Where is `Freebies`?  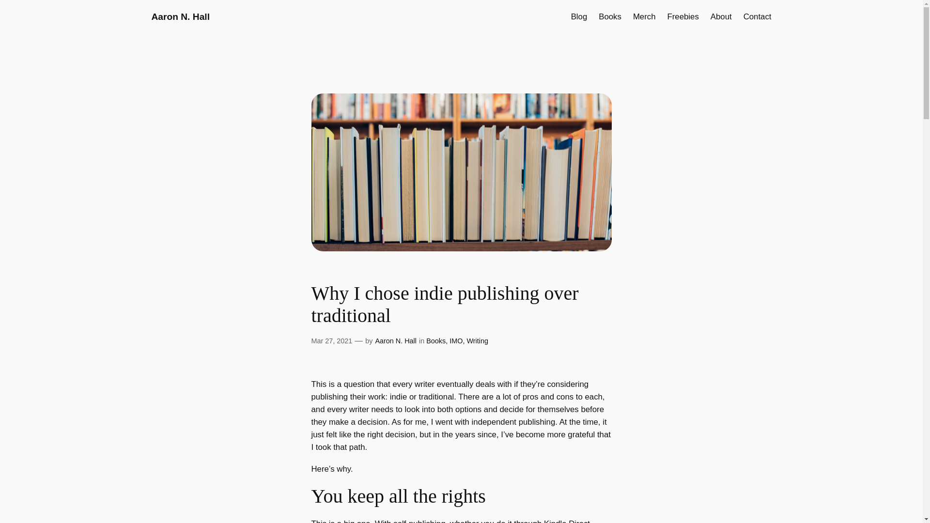 Freebies is located at coordinates (683, 16).